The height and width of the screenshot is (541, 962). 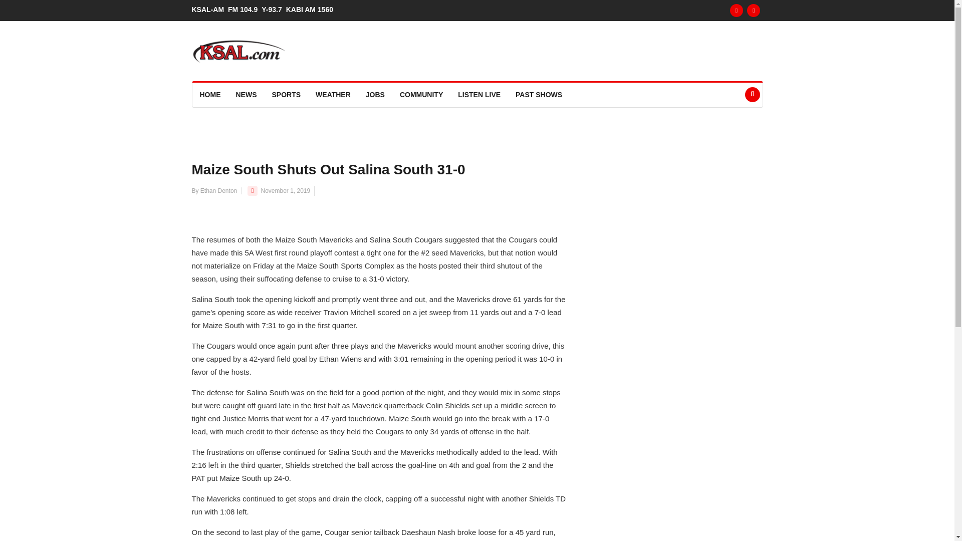 I want to click on COMMUNITY, so click(x=421, y=95).